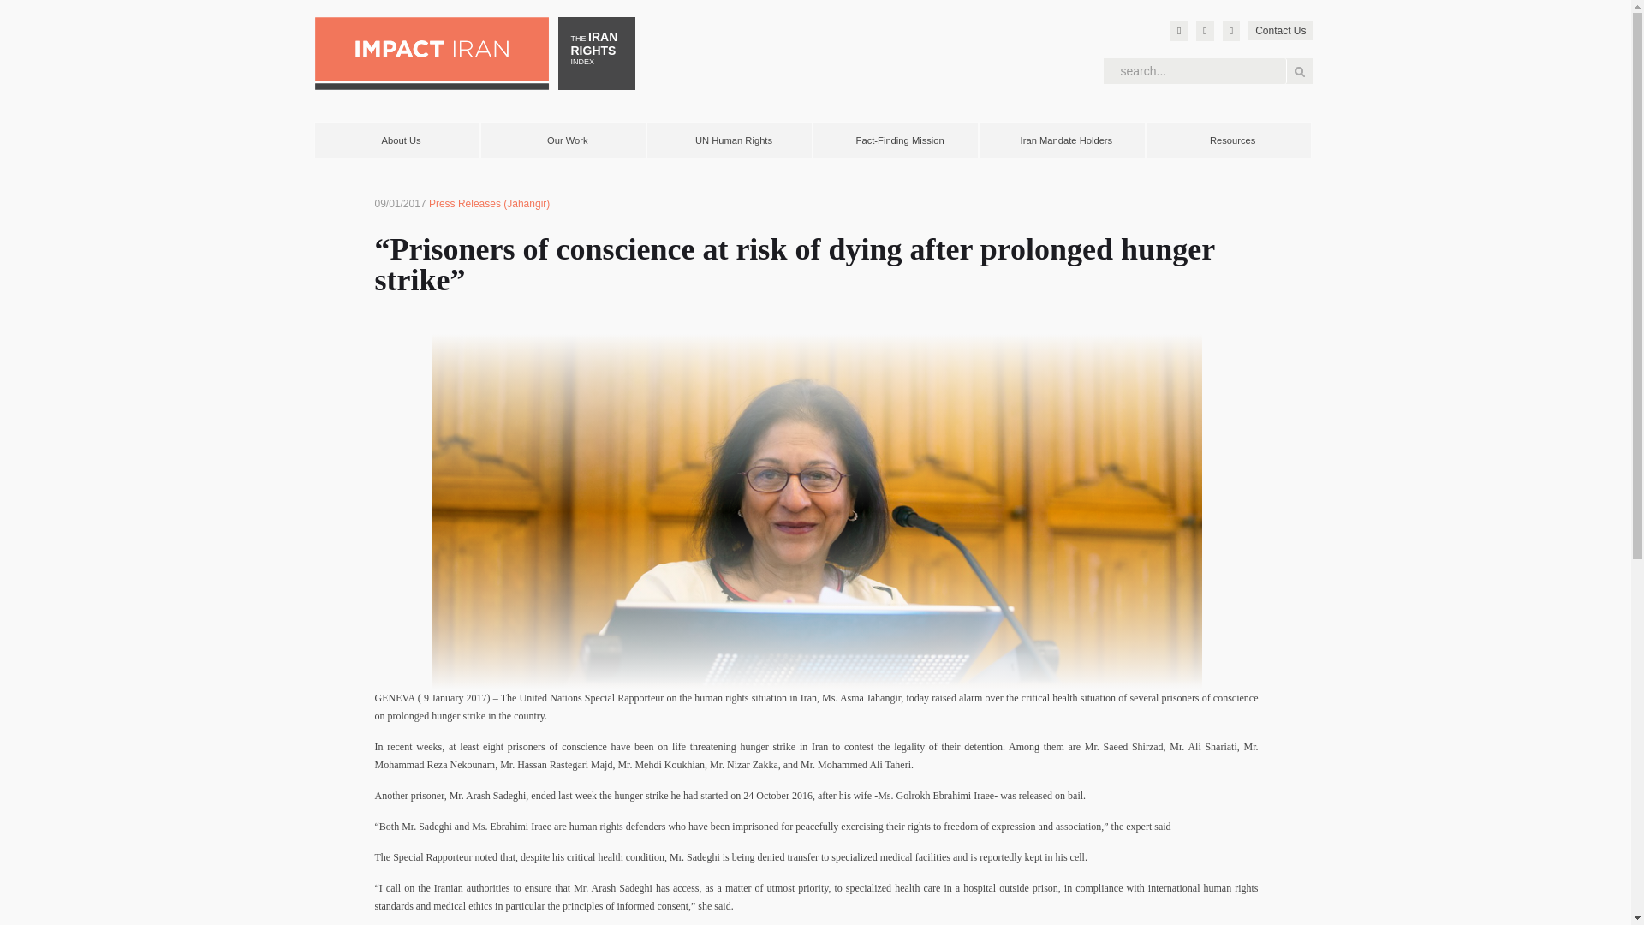 The height and width of the screenshot is (925, 1644). I want to click on Contact Us, so click(1279, 30).